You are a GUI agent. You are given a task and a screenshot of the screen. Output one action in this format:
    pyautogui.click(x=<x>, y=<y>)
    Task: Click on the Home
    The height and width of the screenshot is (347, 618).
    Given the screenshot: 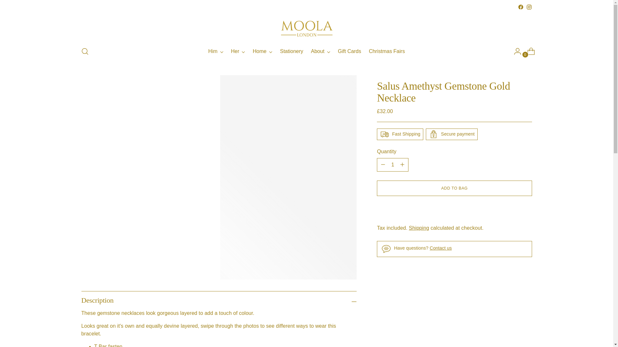 What is the action you would take?
    pyautogui.click(x=263, y=51)
    